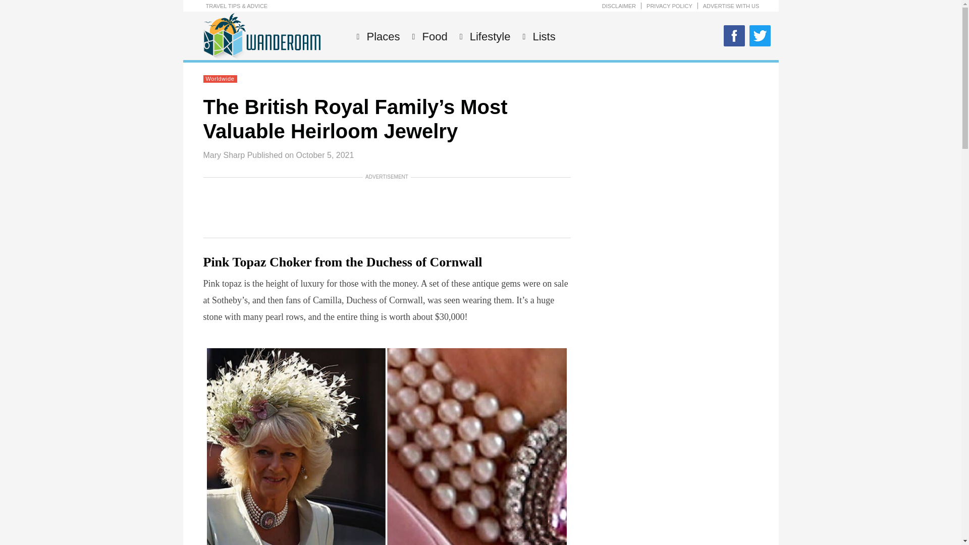  What do you see at coordinates (382, 36) in the screenshot?
I see `Places` at bounding box center [382, 36].